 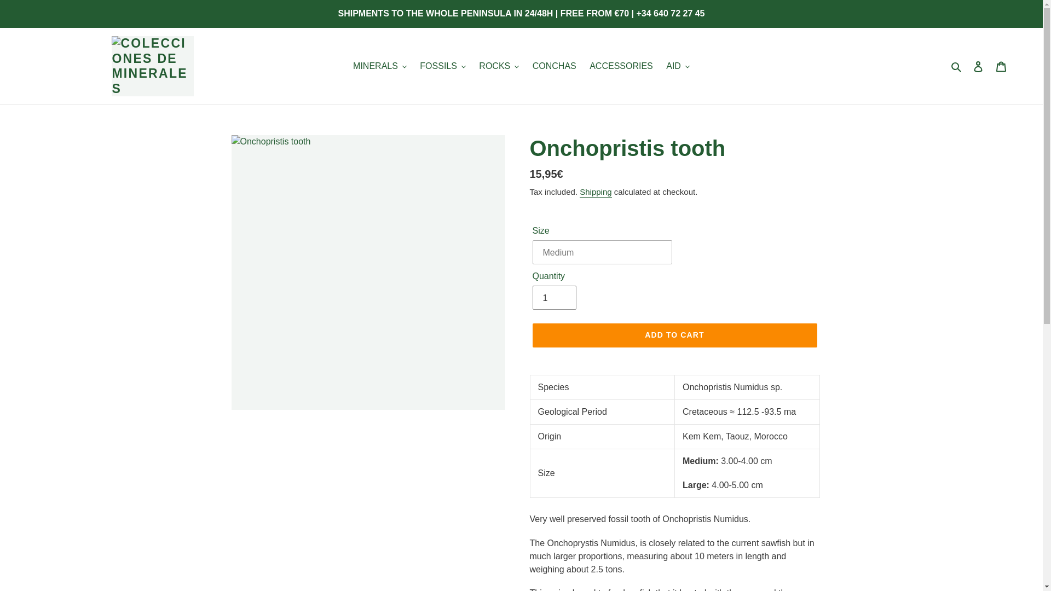 What do you see at coordinates (499, 66) in the screenshot?
I see `ROCKS` at bounding box center [499, 66].